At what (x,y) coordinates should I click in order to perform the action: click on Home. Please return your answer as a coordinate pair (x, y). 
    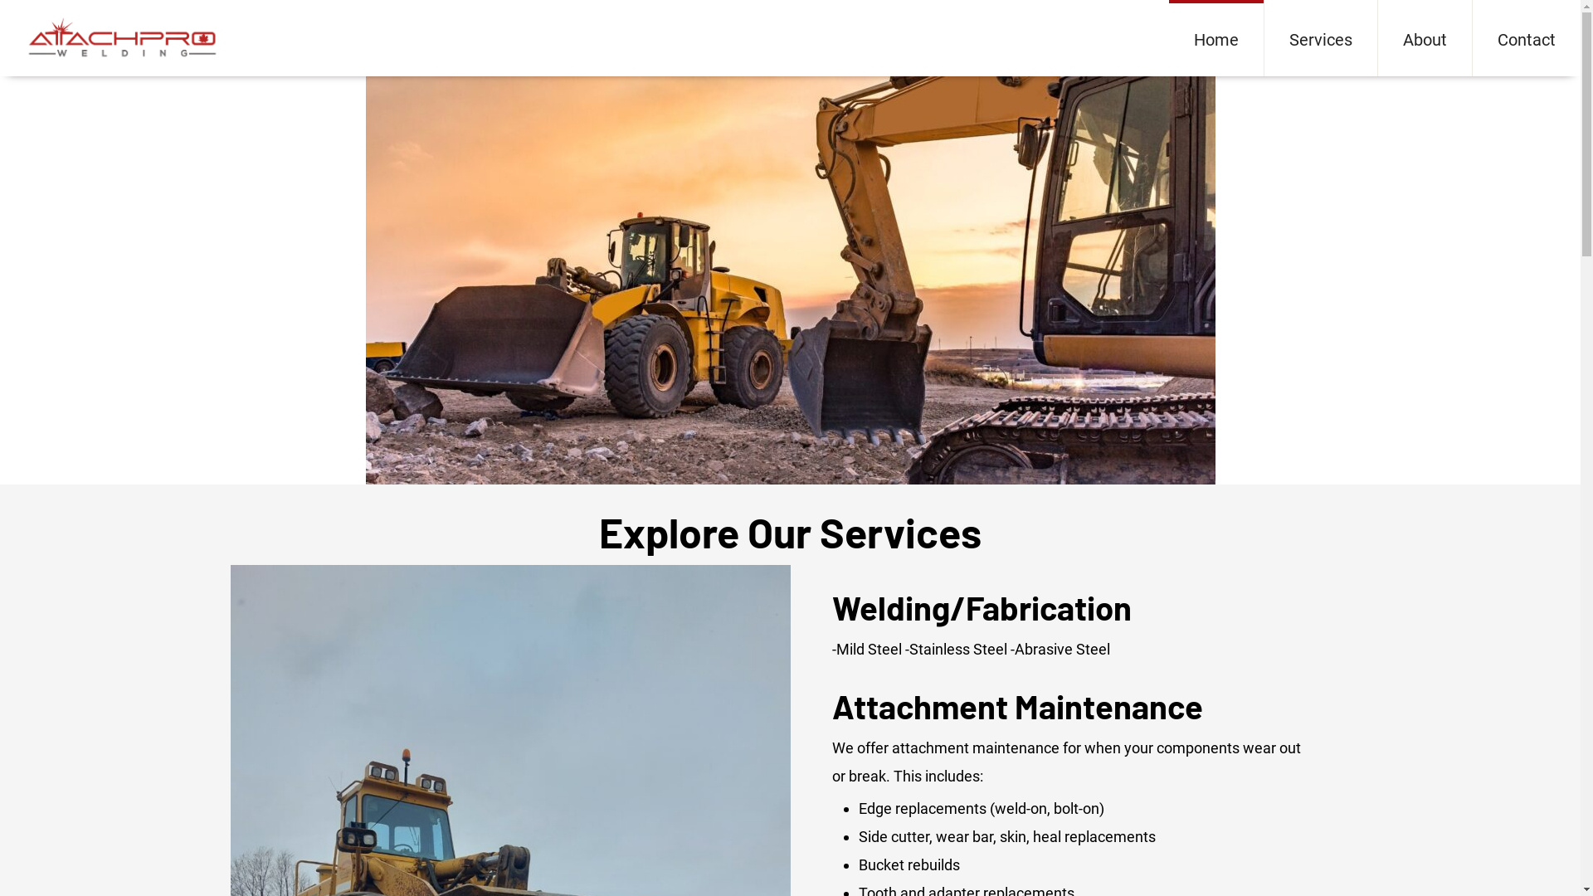
    Looking at the image, I should click on (1216, 38).